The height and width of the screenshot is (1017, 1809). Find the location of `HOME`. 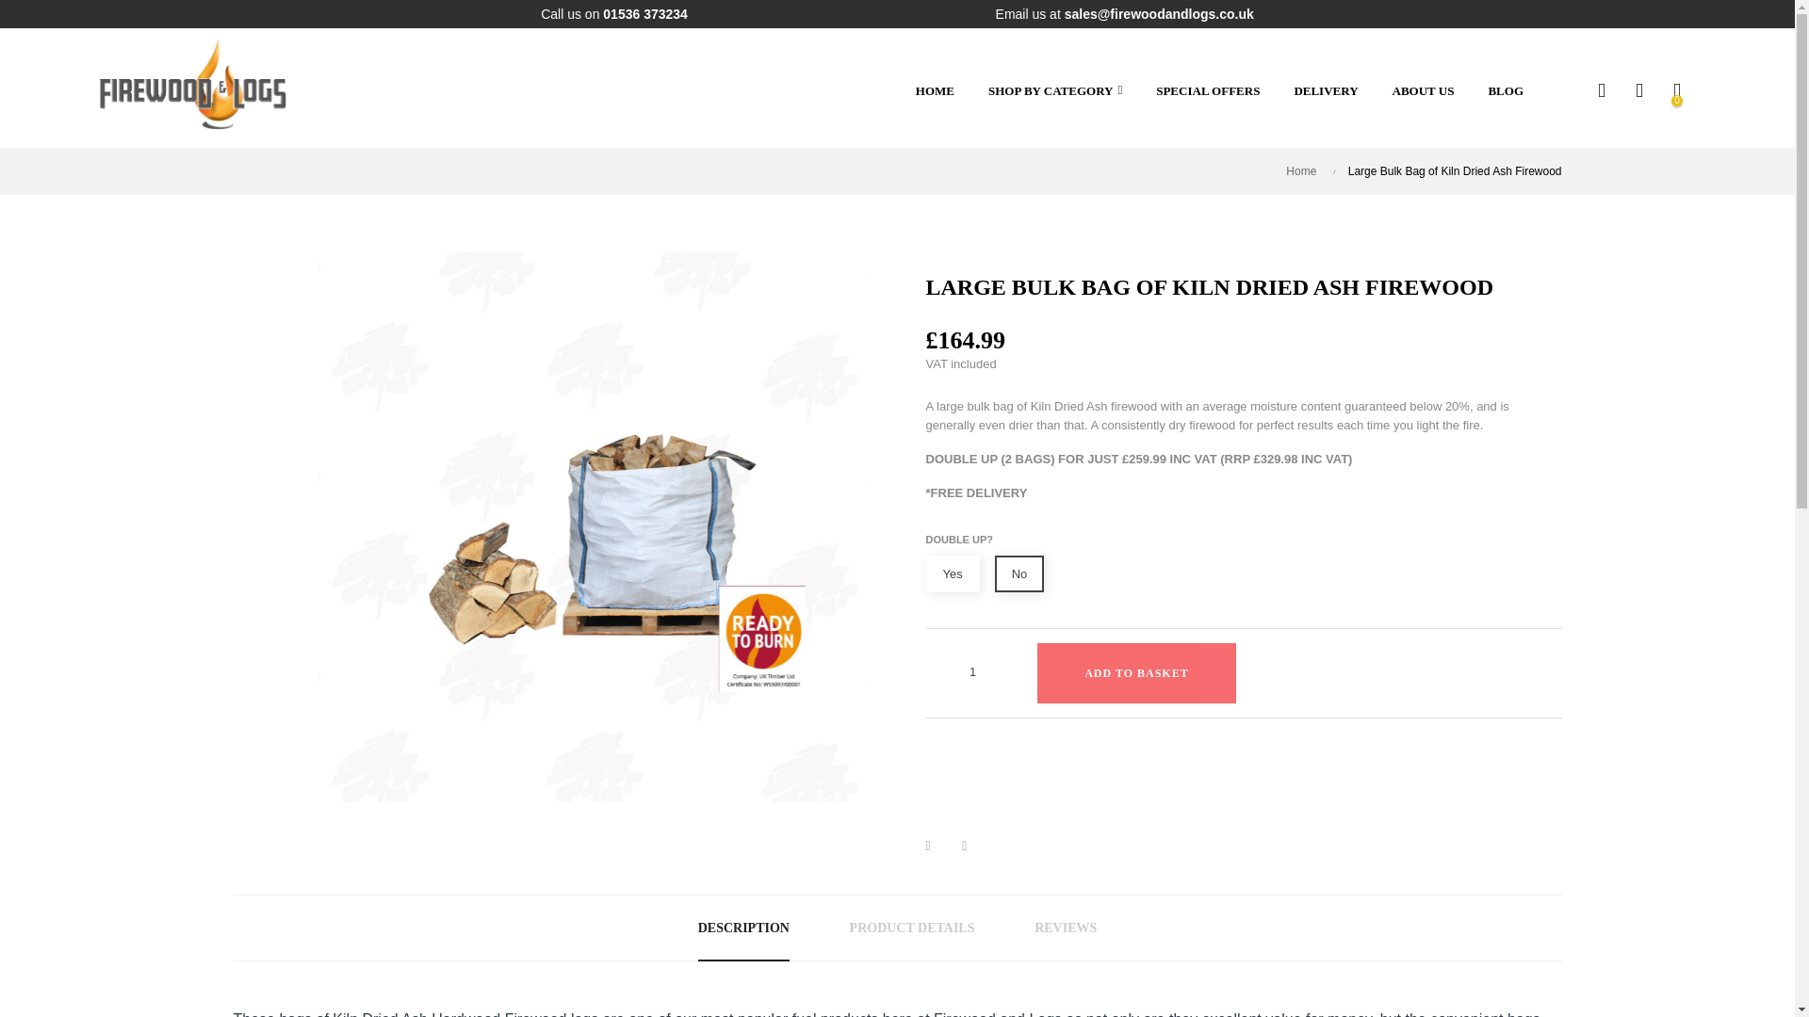

HOME is located at coordinates (935, 91).